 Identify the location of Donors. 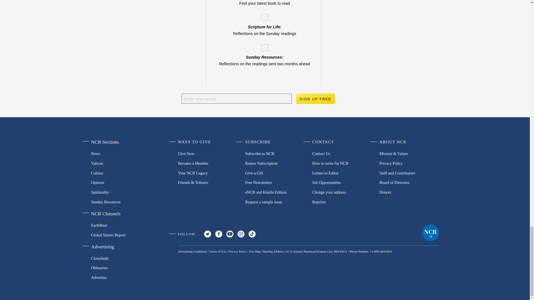
(409, 192).